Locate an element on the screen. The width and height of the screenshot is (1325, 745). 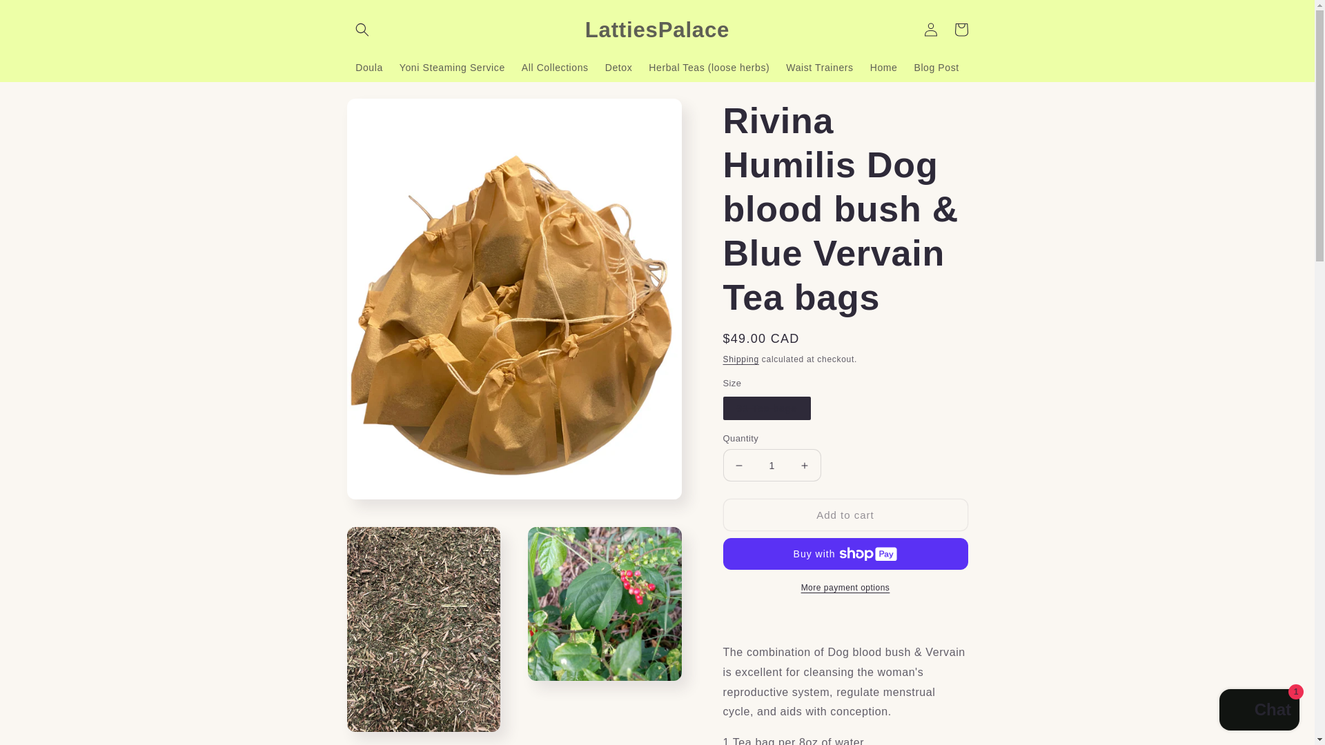
Home is located at coordinates (884, 67).